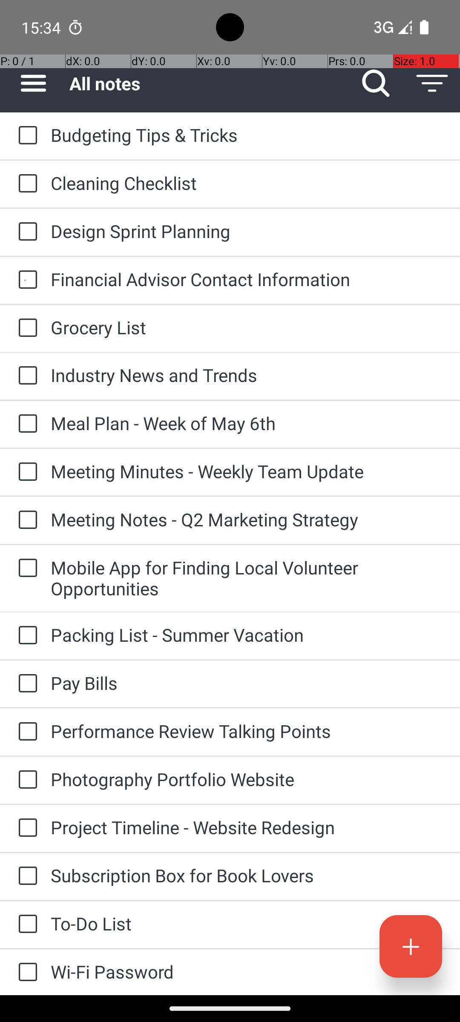 This screenshot has width=460, height=1022. Describe the element at coordinates (26, 520) in the screenshot. I see `to-do: Meeting Notes - Q2 Marketing Strategy` at that location.